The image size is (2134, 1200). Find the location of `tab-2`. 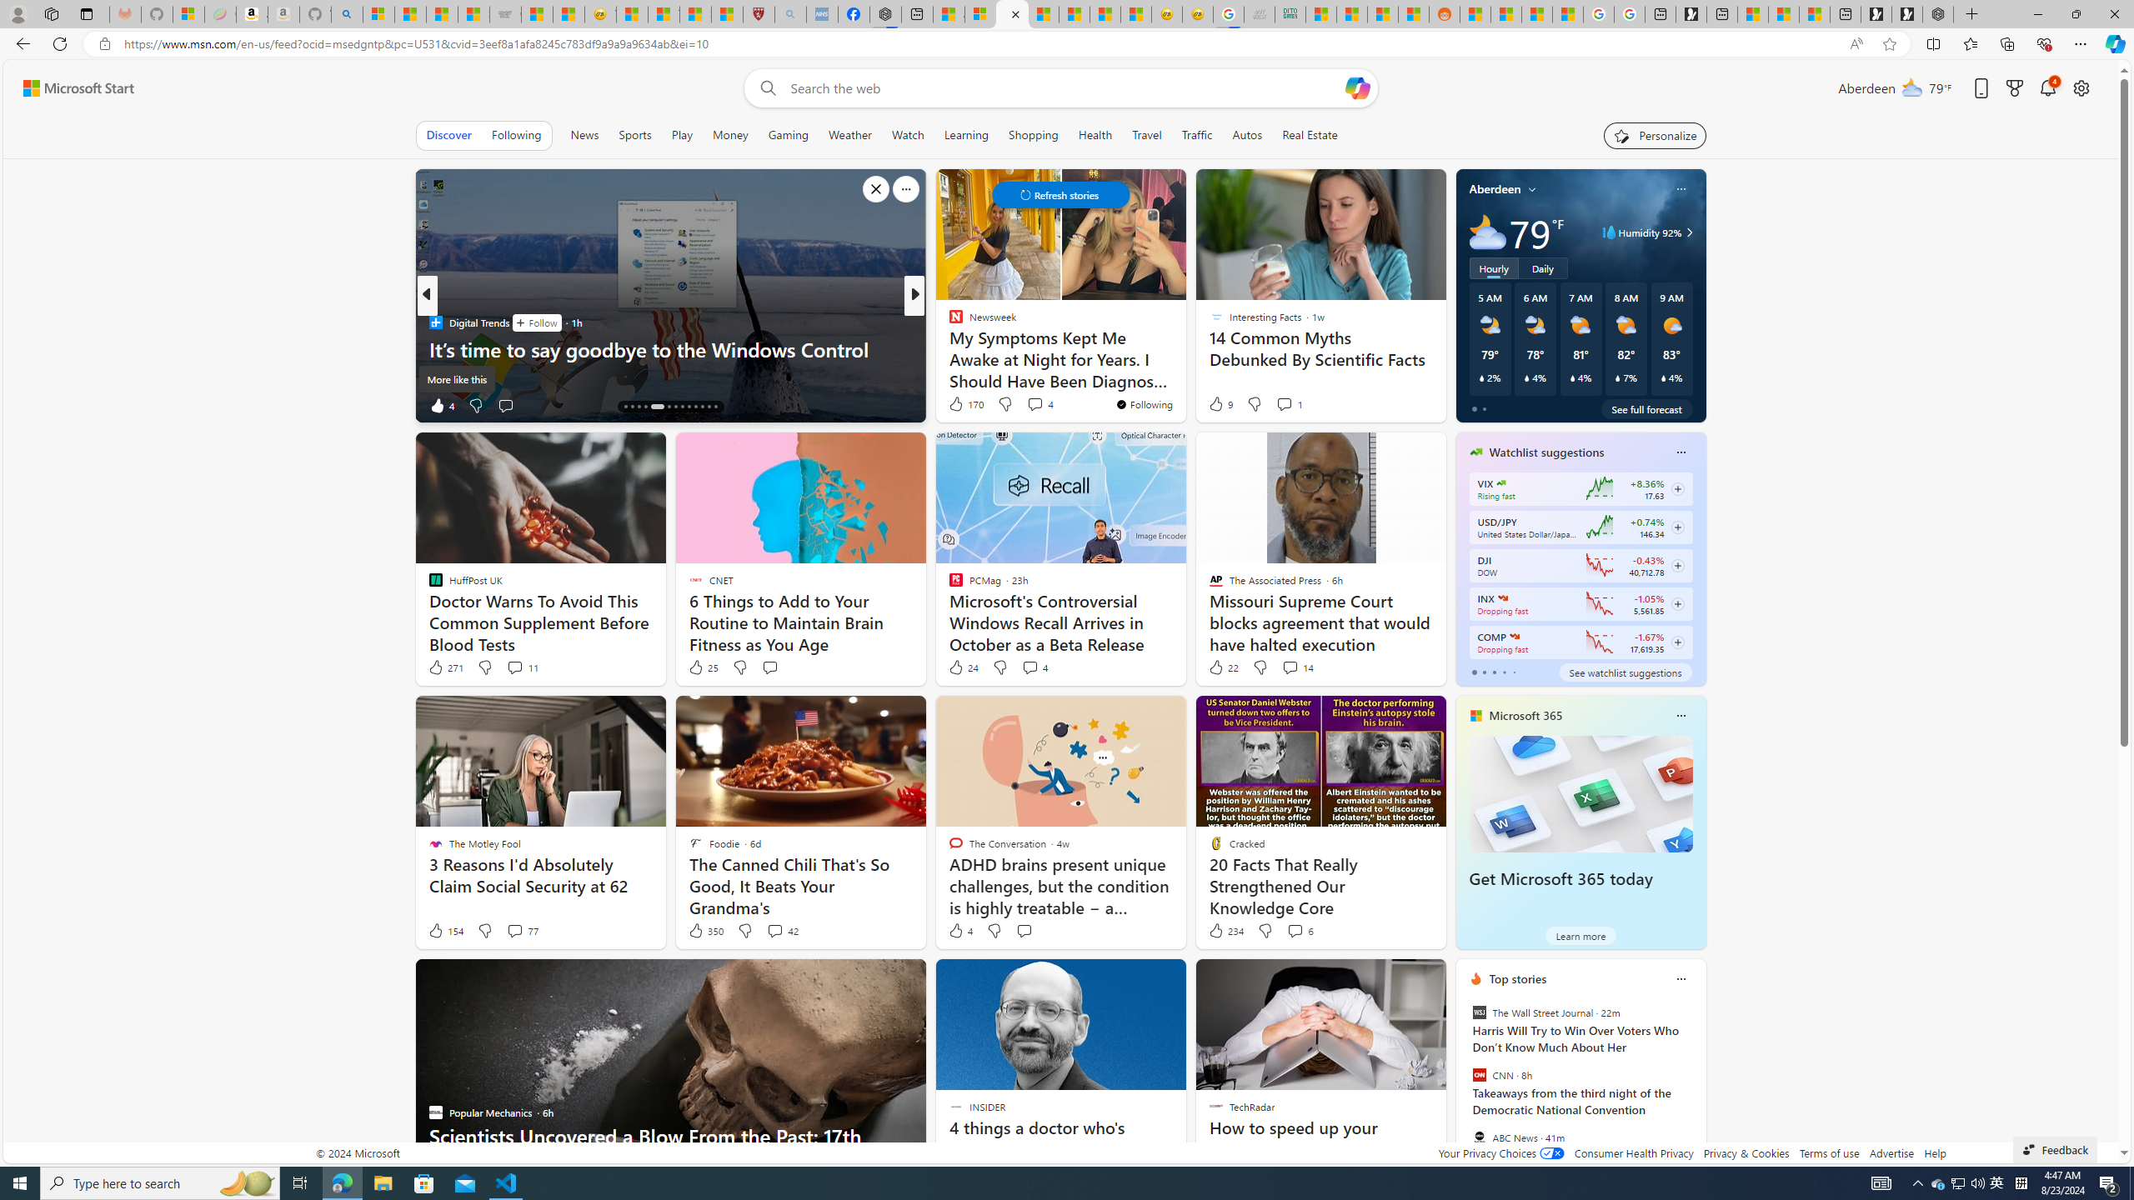

tab-2 is located at coordinates (1494, 672).